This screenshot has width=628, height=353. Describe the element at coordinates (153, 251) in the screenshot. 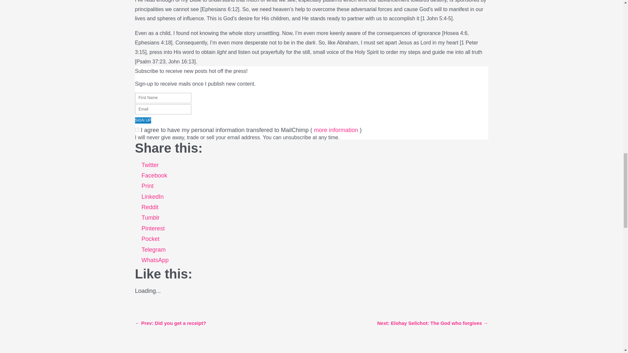

I see `Telegram` at that location.